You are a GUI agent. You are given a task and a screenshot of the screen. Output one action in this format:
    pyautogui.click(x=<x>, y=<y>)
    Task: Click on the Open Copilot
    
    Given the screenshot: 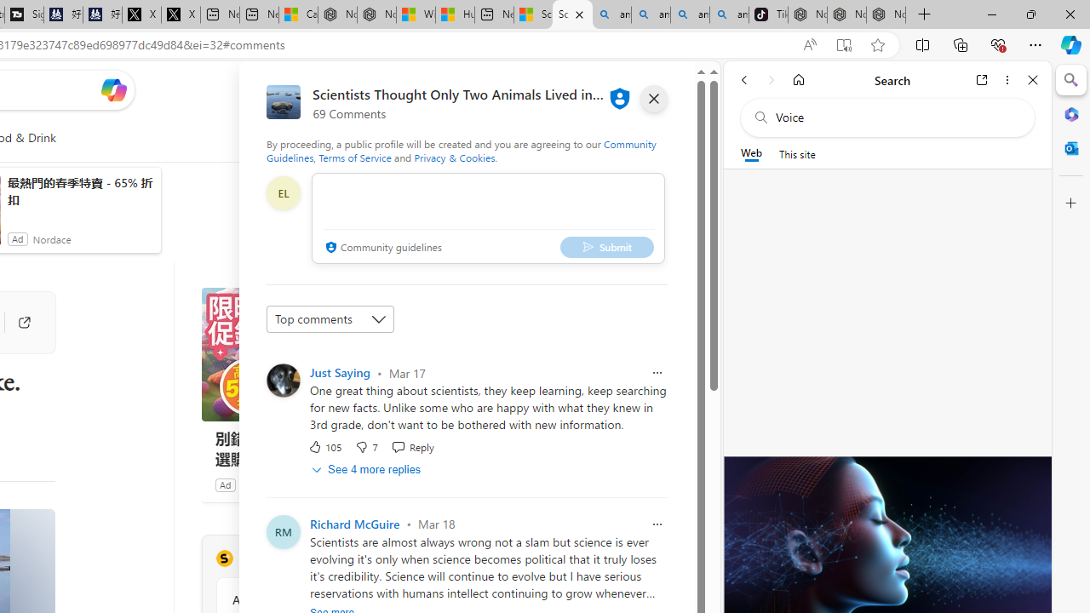 What is the action you would take?
    pyautogui.click(x=112, y=89)
    